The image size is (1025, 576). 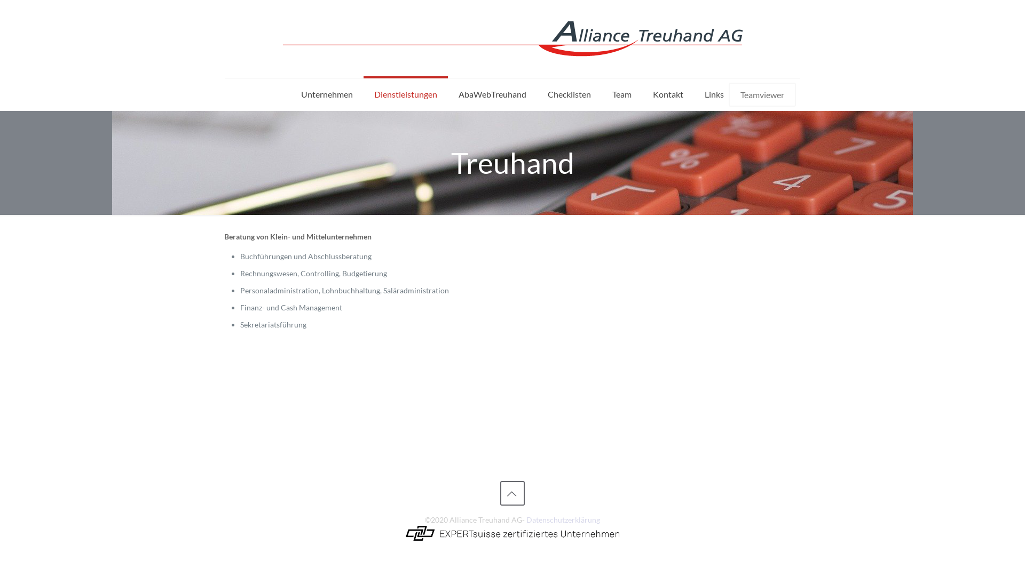 I want to click on Alliance Treuhand AG, so click(x=512, y=39).